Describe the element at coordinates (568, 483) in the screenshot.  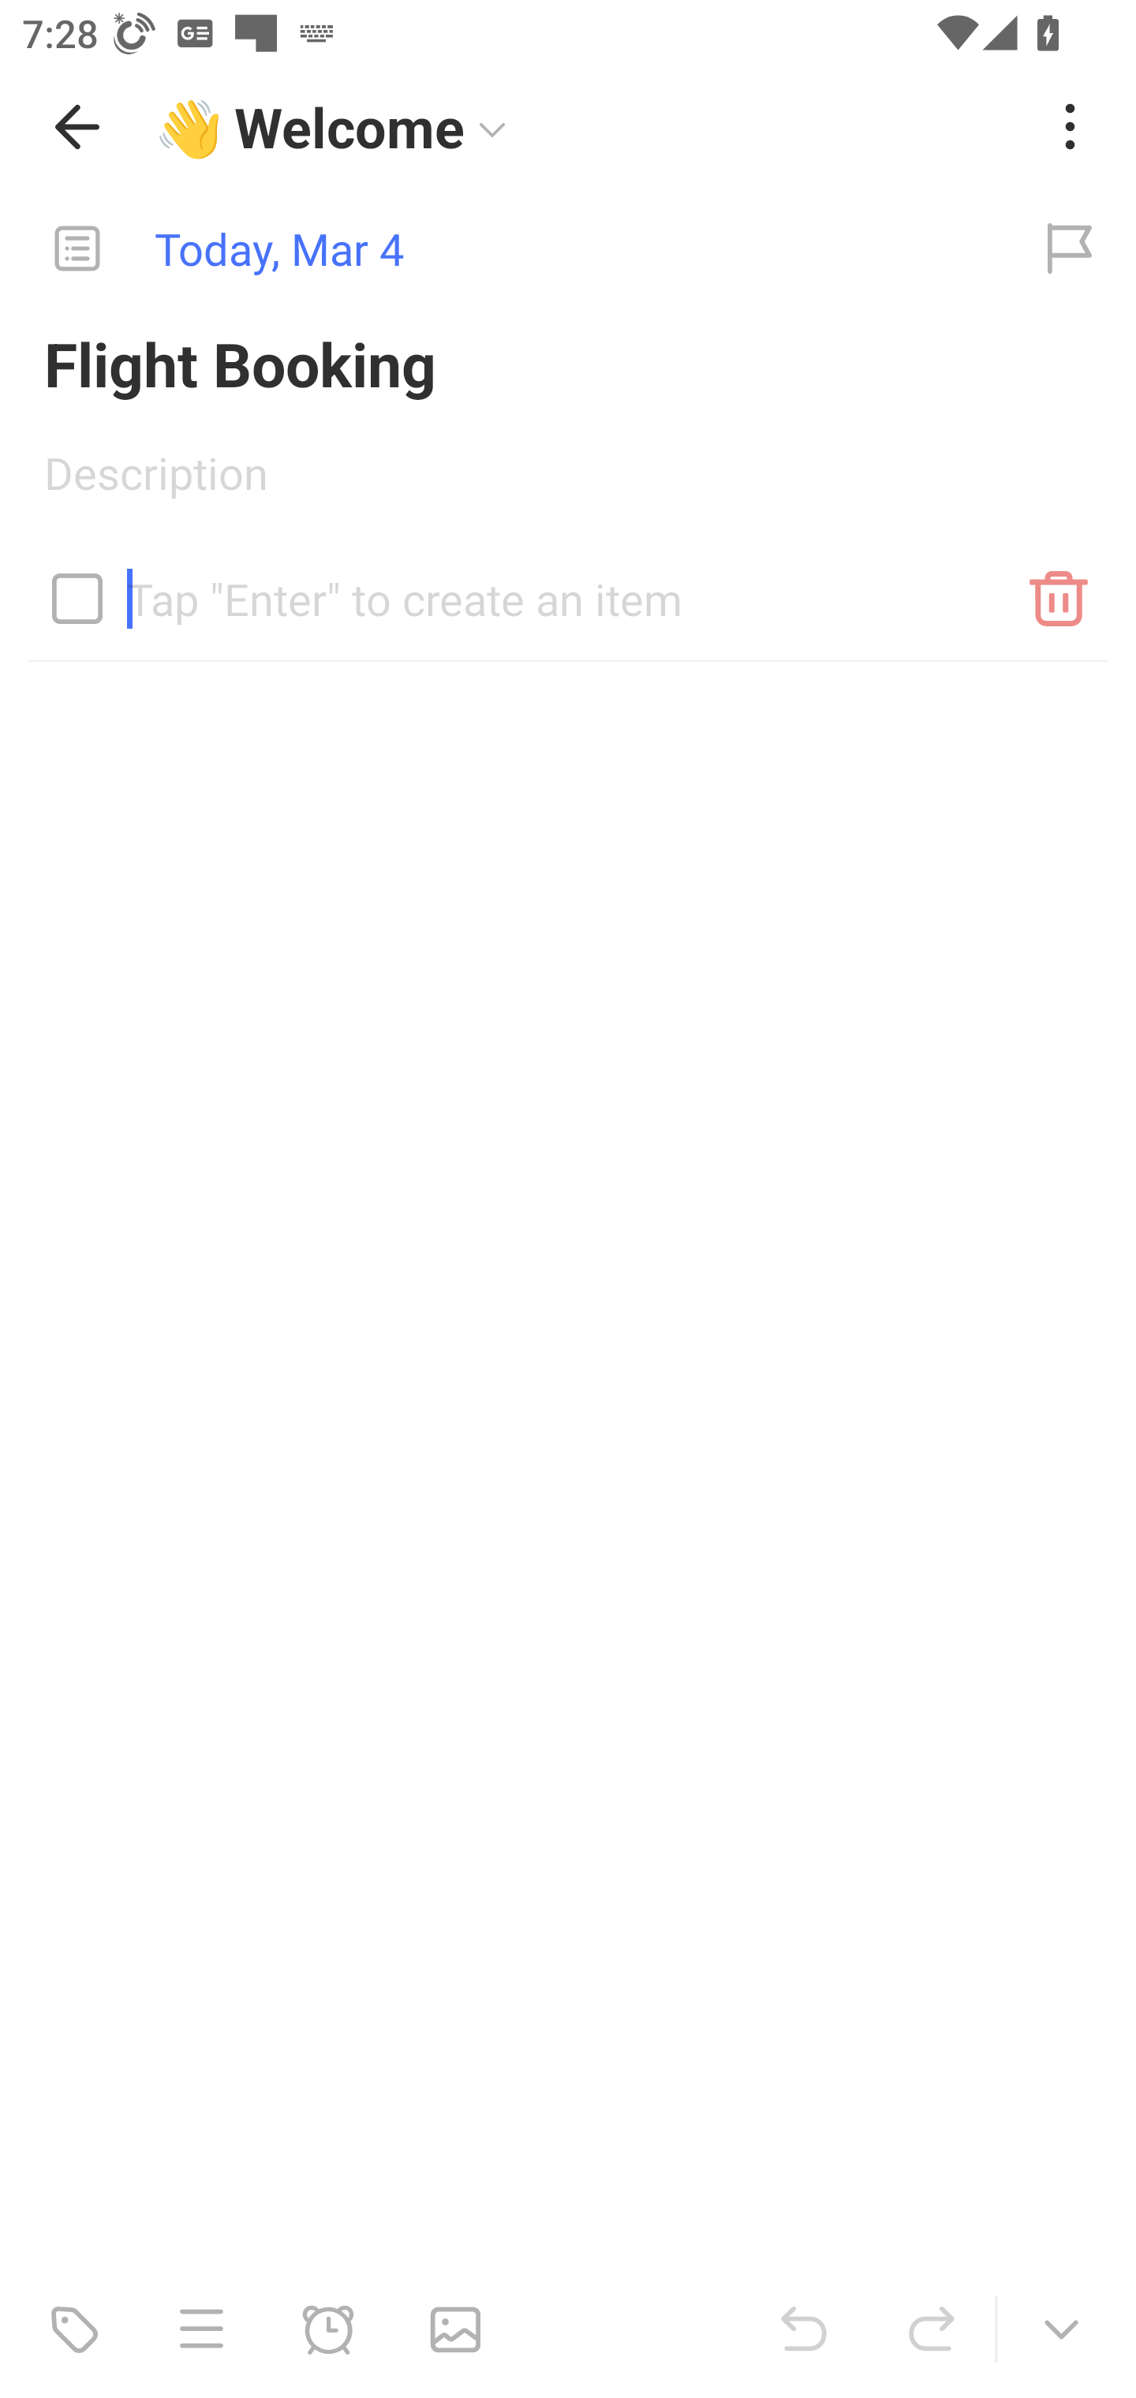
I see `Description` at that location.